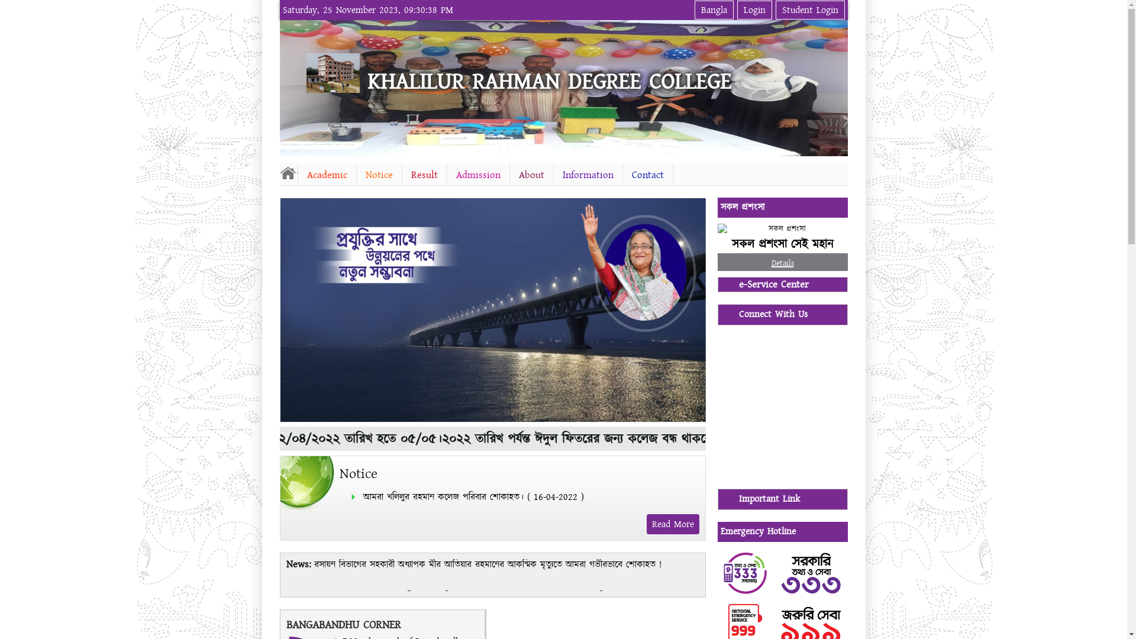 Image resolution: width=1136 pixels, height=639 pixels. Describe the element at coordinates (478, 175) in the screenshot. I see `Admission` at that location.